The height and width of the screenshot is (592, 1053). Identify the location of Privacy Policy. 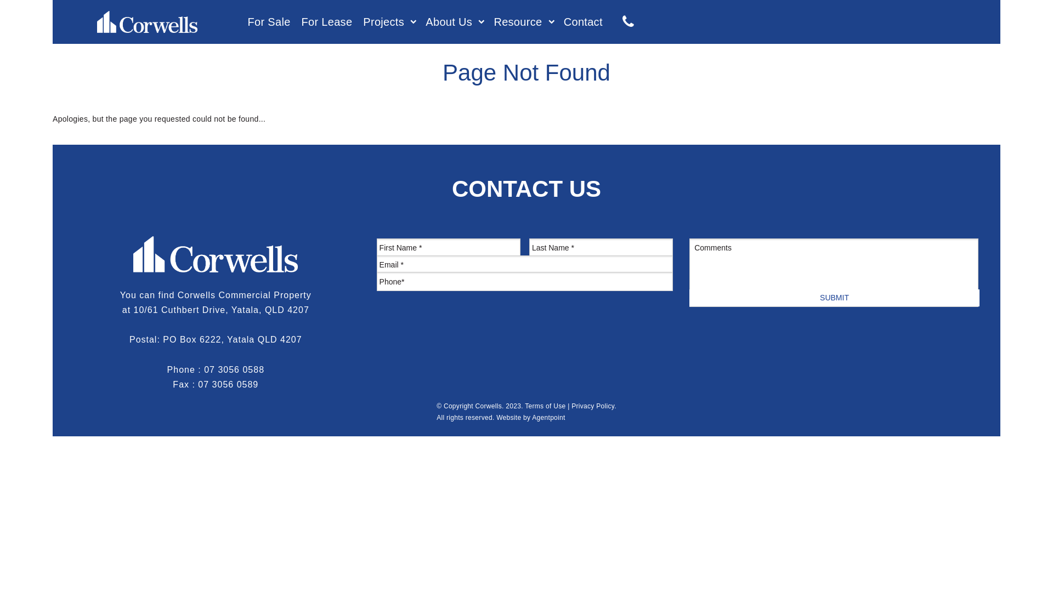
(593, 406).